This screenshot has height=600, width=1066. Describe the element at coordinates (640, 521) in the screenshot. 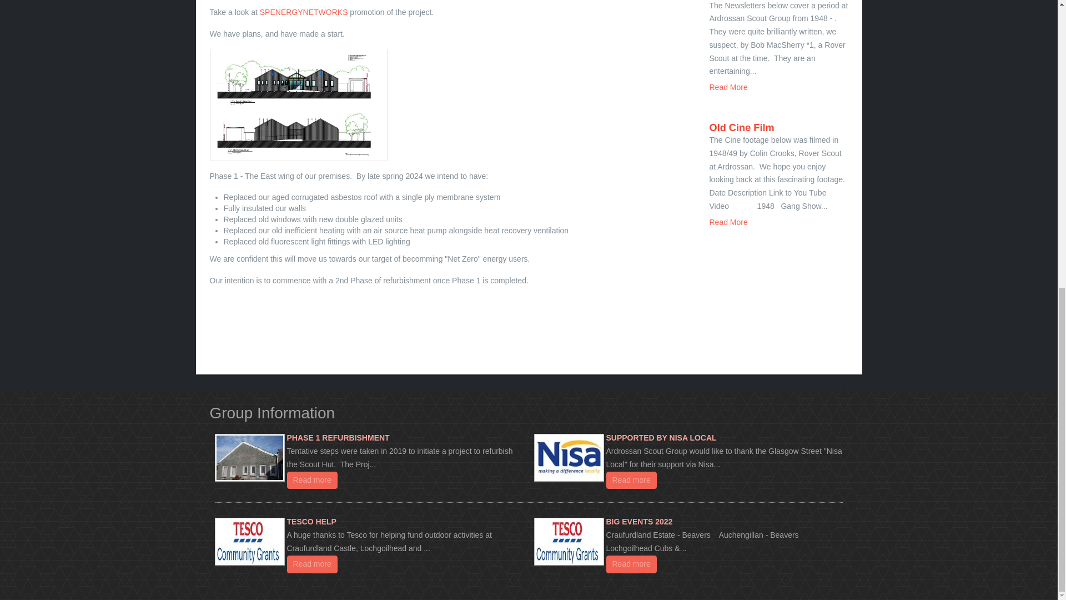

I see `Big Events 2022` at that location.